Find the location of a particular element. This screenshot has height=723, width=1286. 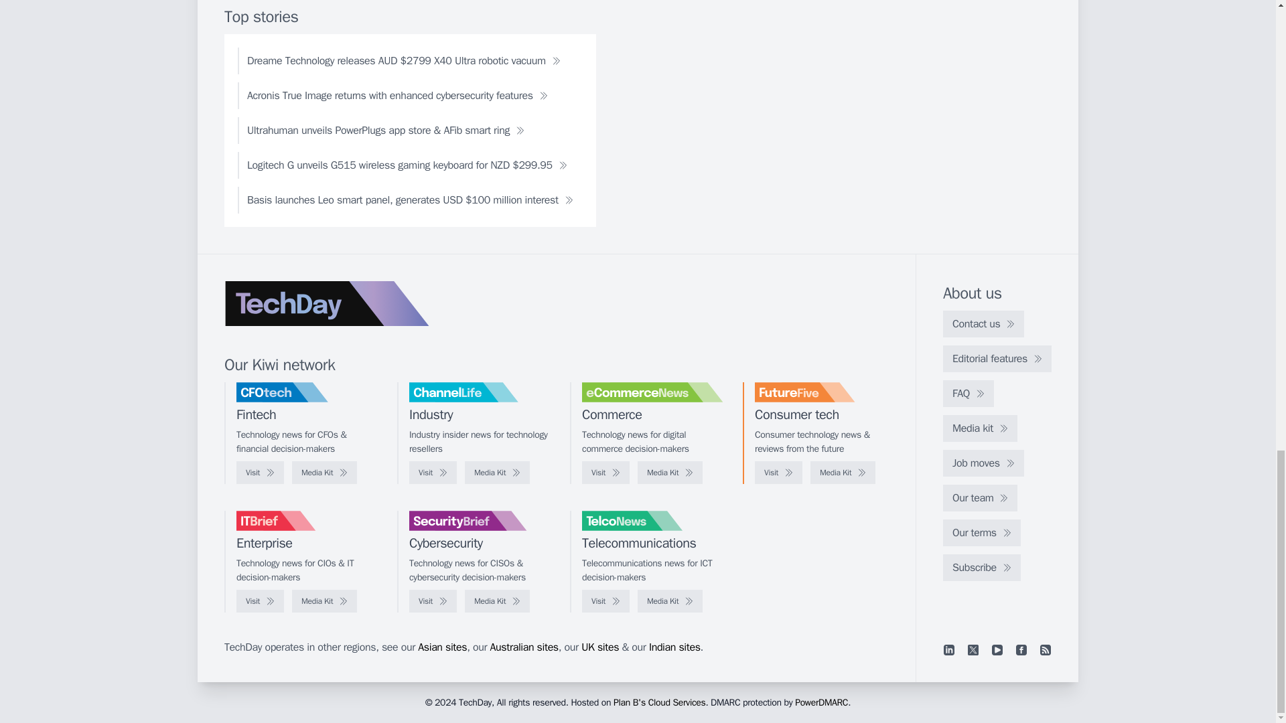

Visit is located at coordinates (605, 473).